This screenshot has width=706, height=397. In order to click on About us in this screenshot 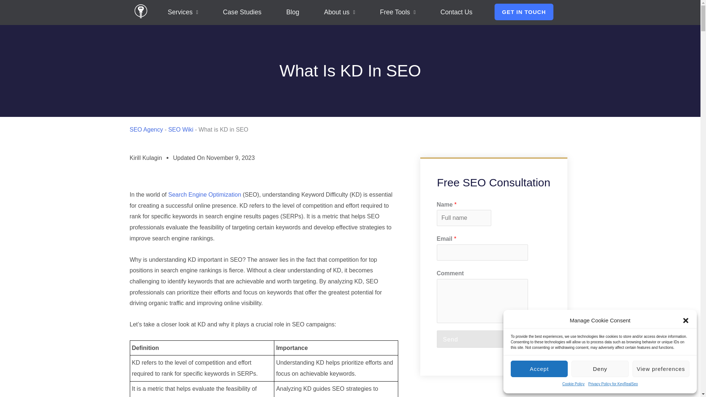, I will do `click(339, 12)`.